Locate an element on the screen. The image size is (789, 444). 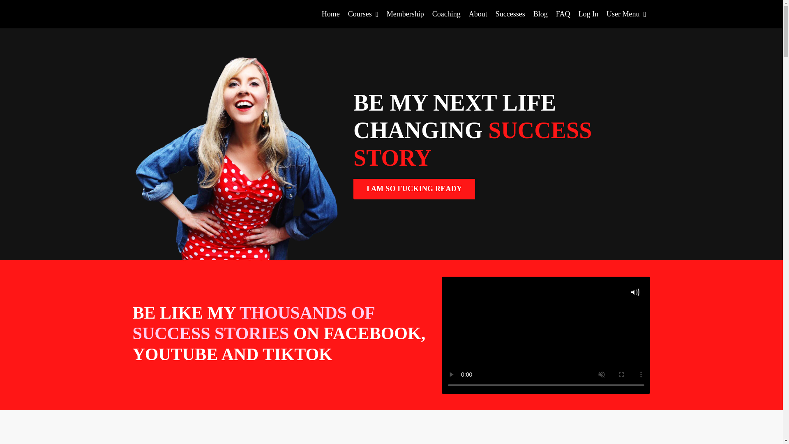
User Menu is located at coordinates (626, 14).